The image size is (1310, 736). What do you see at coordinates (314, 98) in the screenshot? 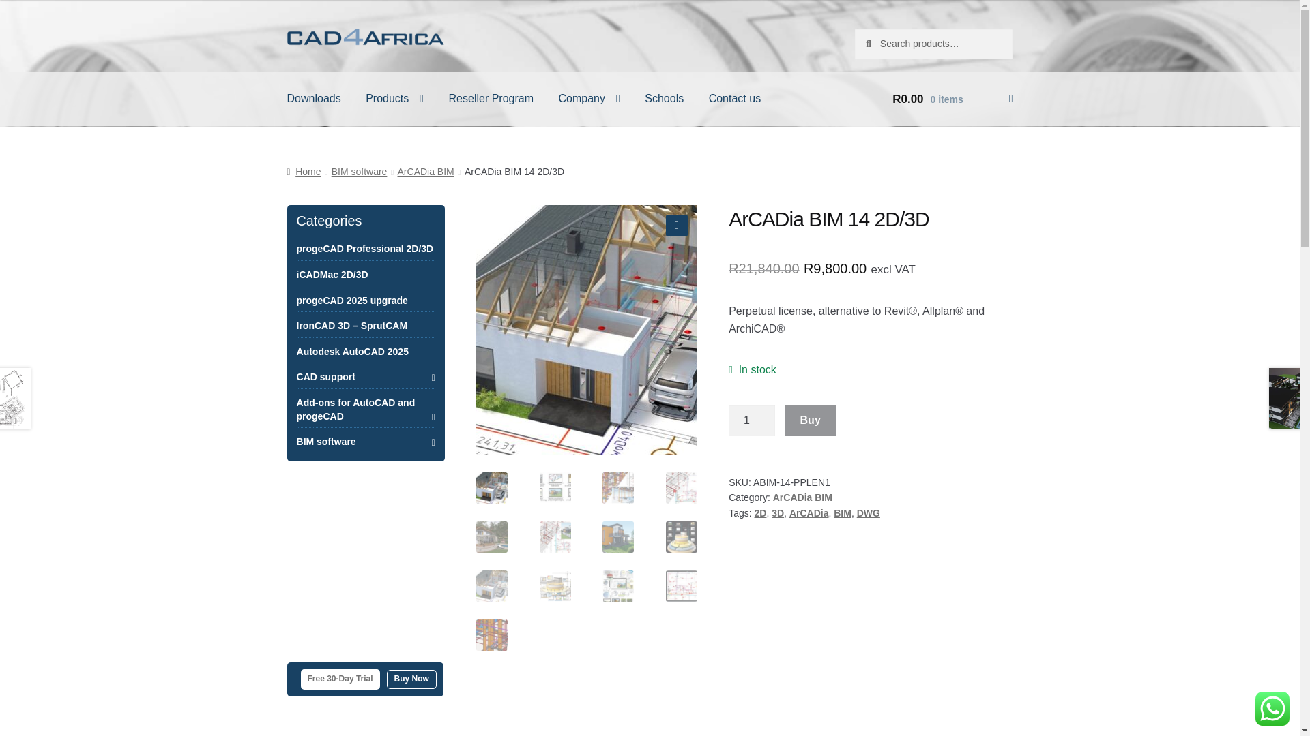
I see `Downloads` at bounding box center [314, 98].